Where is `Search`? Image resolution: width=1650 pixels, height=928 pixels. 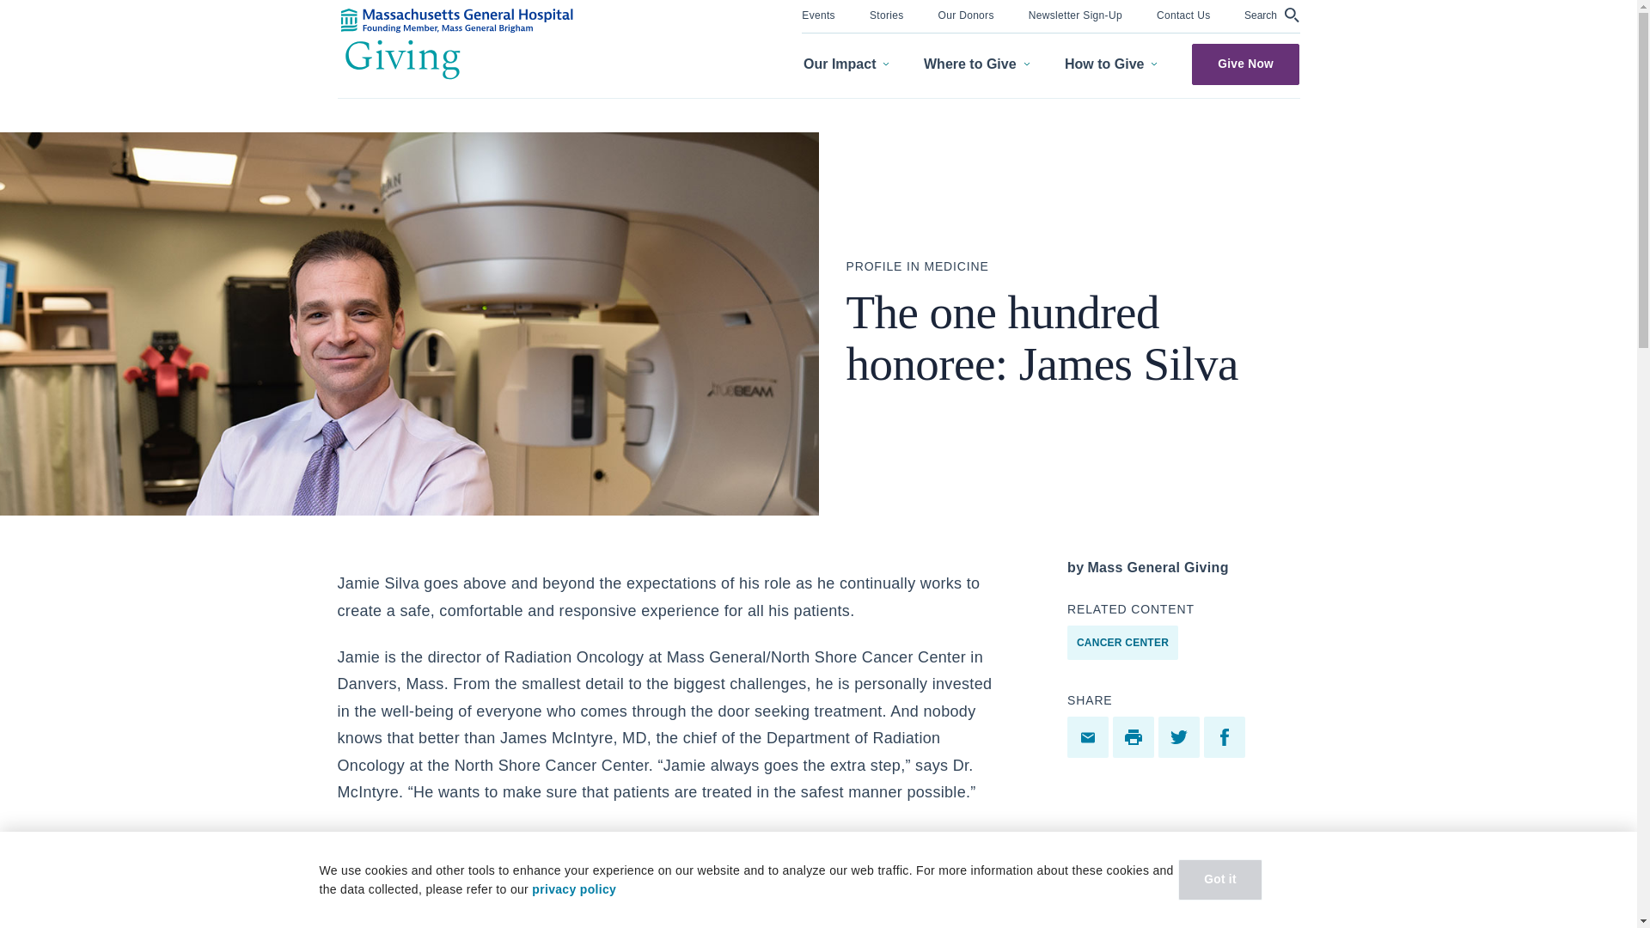 Search is located at coordinates (1272, 15).